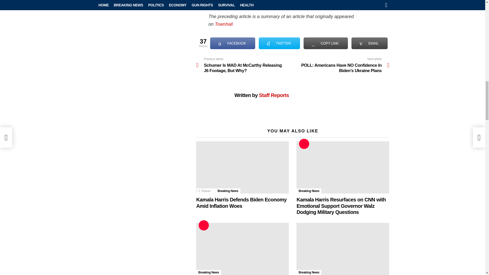 This screenshot has width=489, height=275. I want to click on Trending, so click(304, 144).